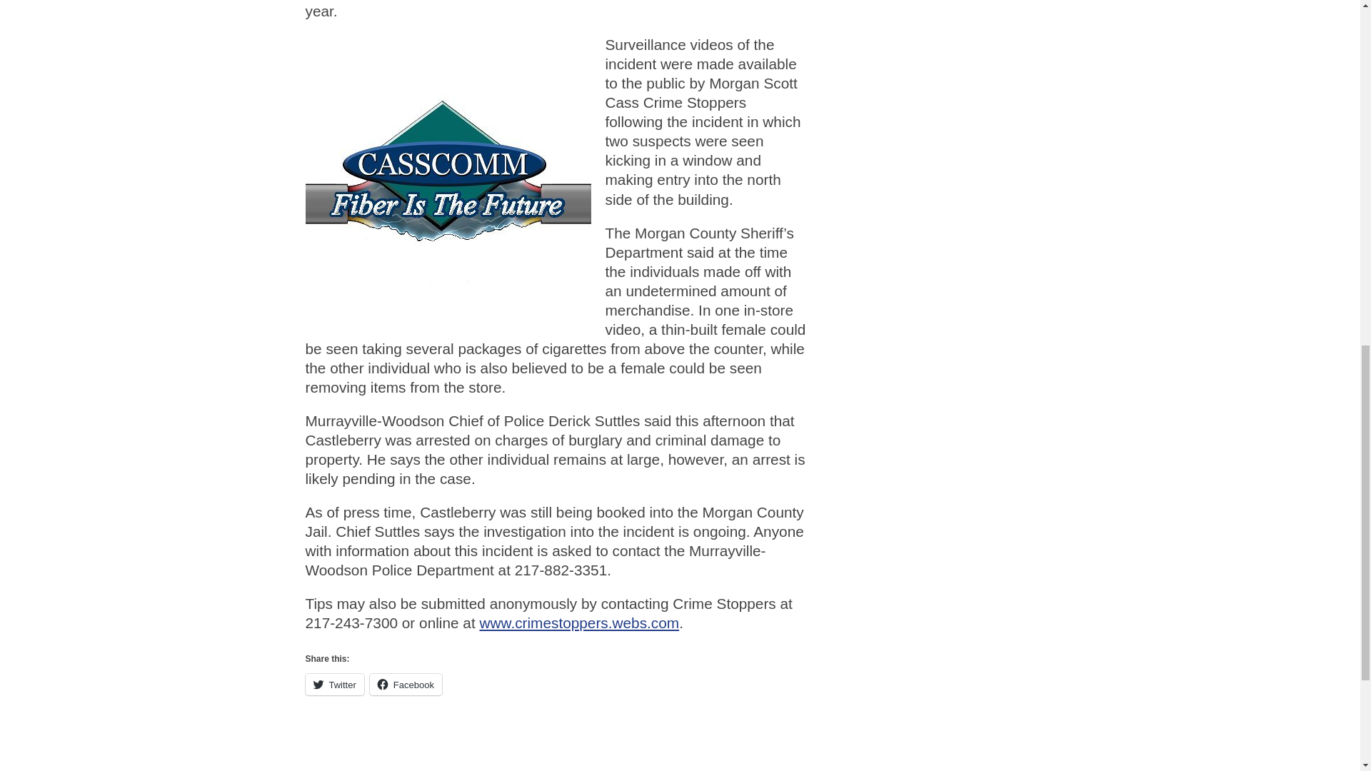 This screenshot has width=1371, height=771. What do you see at coordinates (406, 684) in the screenshot?
I see `Click to share on Facebook` at bounding box center [406, 684].